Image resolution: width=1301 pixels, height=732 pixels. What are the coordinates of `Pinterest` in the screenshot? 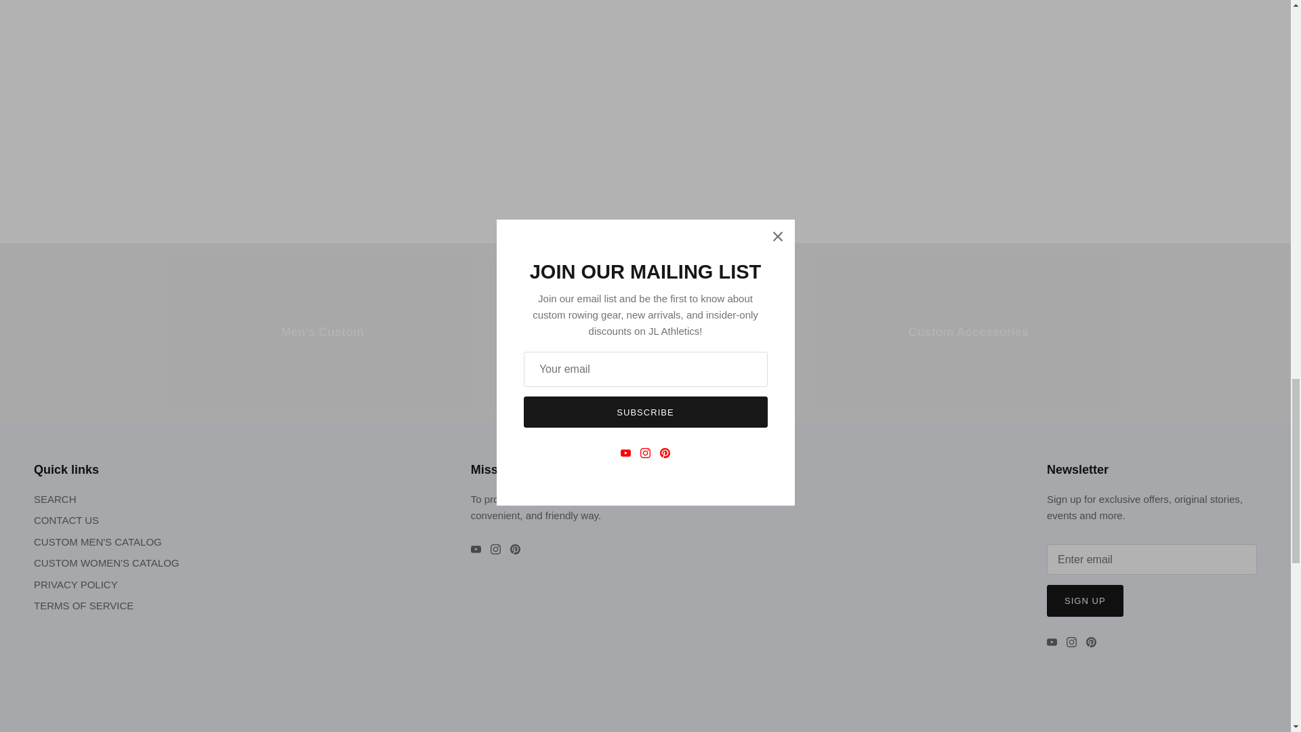 It's located at (1091, 641).